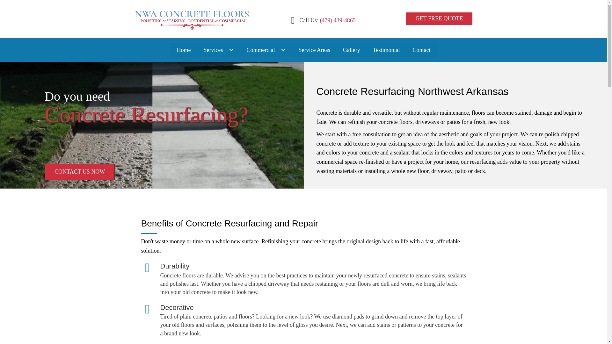 This screenshot has height=344, width=612. What do you see at coordinates (352, 50) in the screenshot?
I see `Gallery` at bounding box center [352, 50].